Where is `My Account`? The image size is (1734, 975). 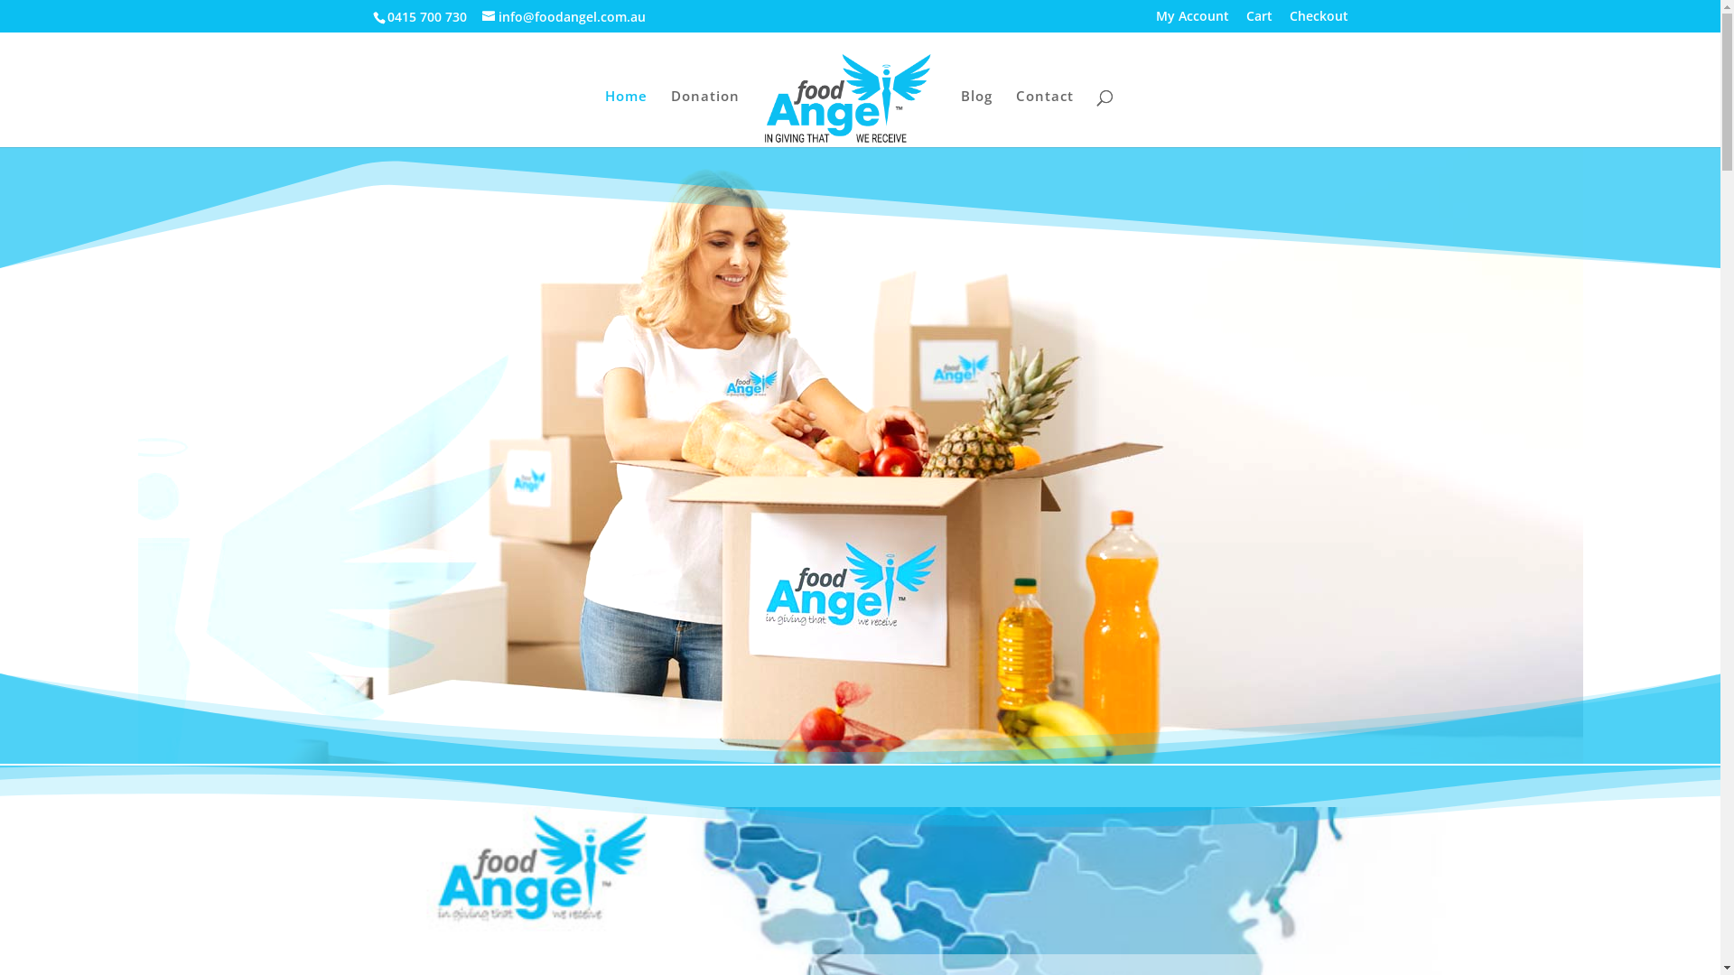 My Account is located at coordinates (1192, 20).